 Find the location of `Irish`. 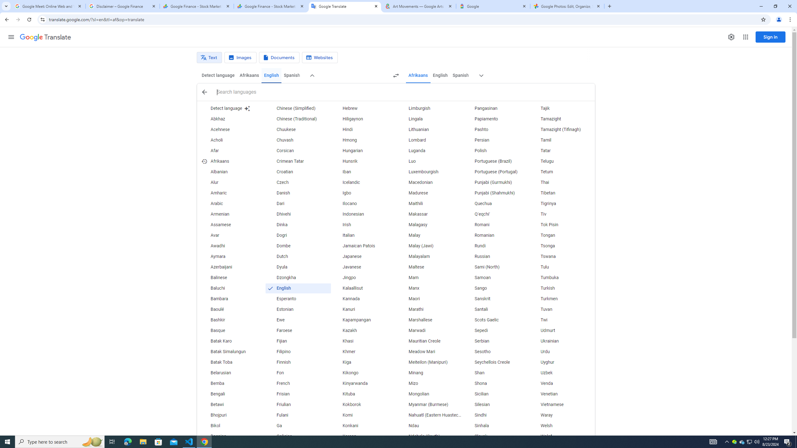

Irish is located at coordinates (364, 225).